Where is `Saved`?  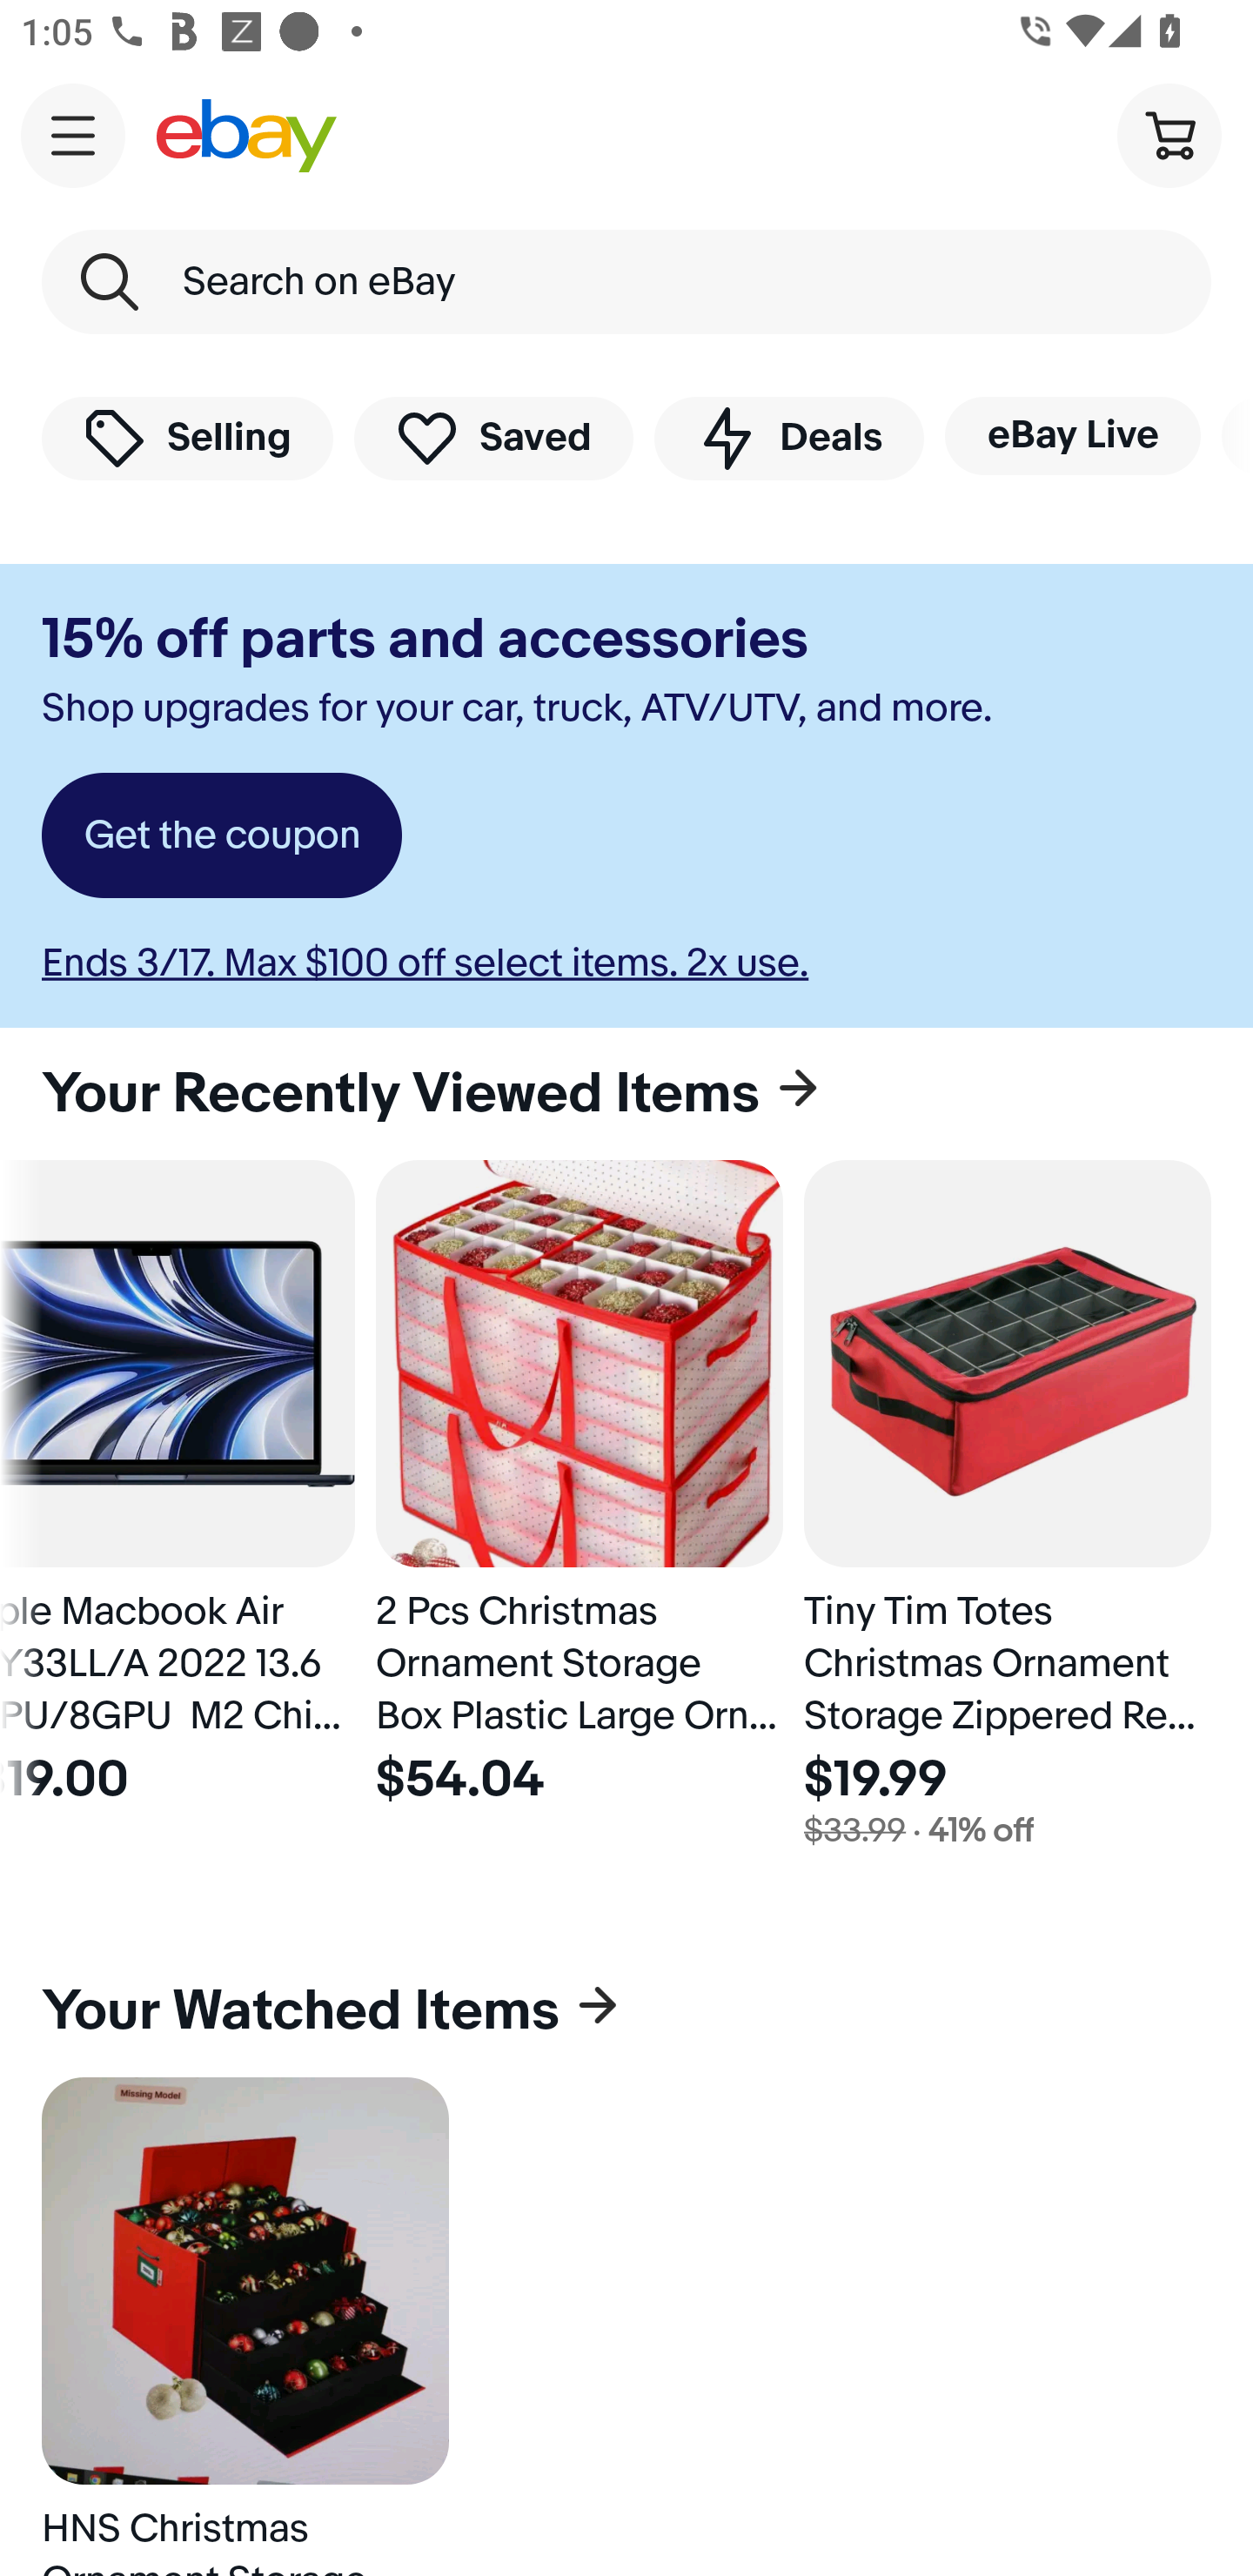
Saved is located at coordinates (494, 437).